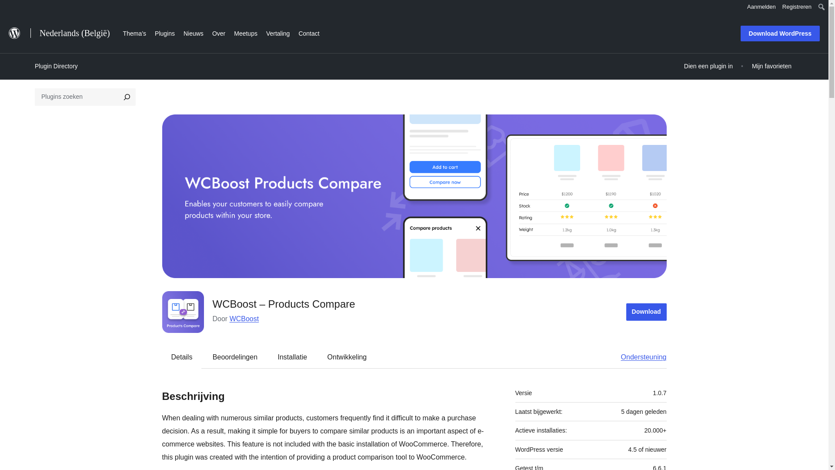 The width and height of the screenshot is (835, 470). Describe the element at coordinates (708, 66) in the screenshot. I see `Dien een plugin in` at that location.